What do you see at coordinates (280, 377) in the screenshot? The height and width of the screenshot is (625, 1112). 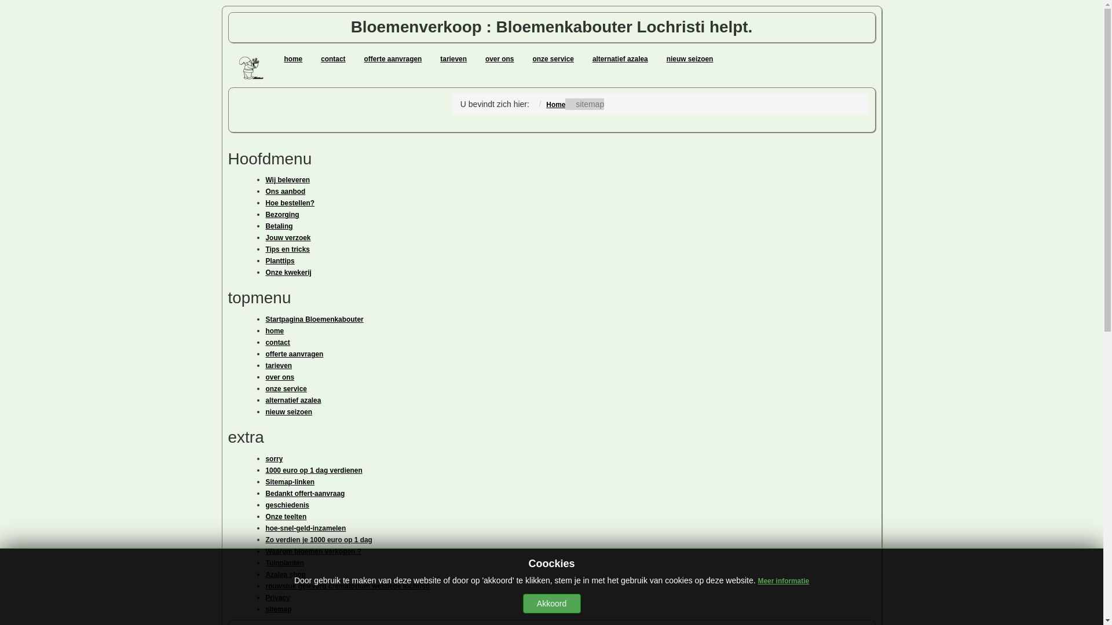 I see `over ons` at bounding box center [280, 377].